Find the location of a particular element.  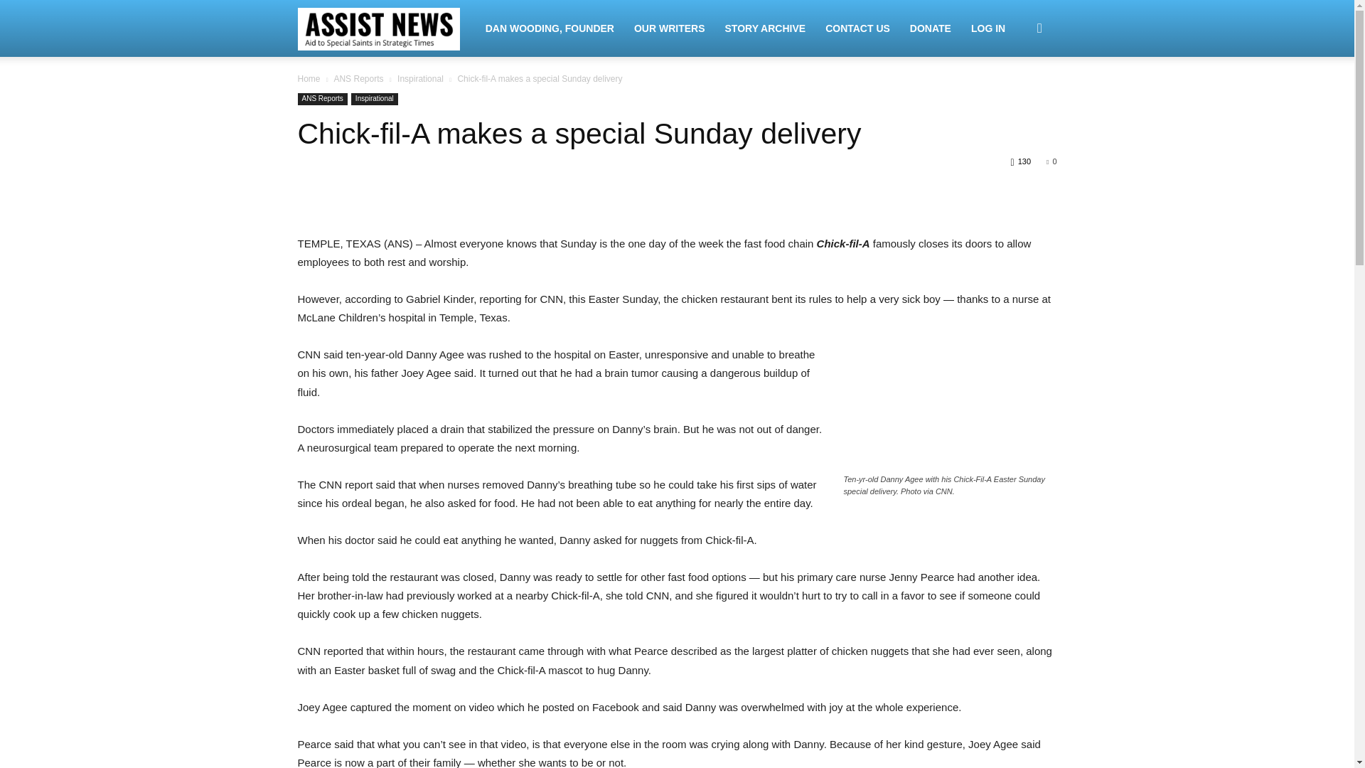

ANS Reports is located at coordinates (321, 98).